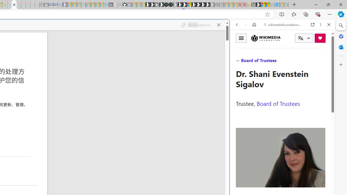 This screenshot has height=195, width=347. What do you see at coordinates (14, 4) in the screenshot?
I see `Close tab` at bounding box center [14, 4].